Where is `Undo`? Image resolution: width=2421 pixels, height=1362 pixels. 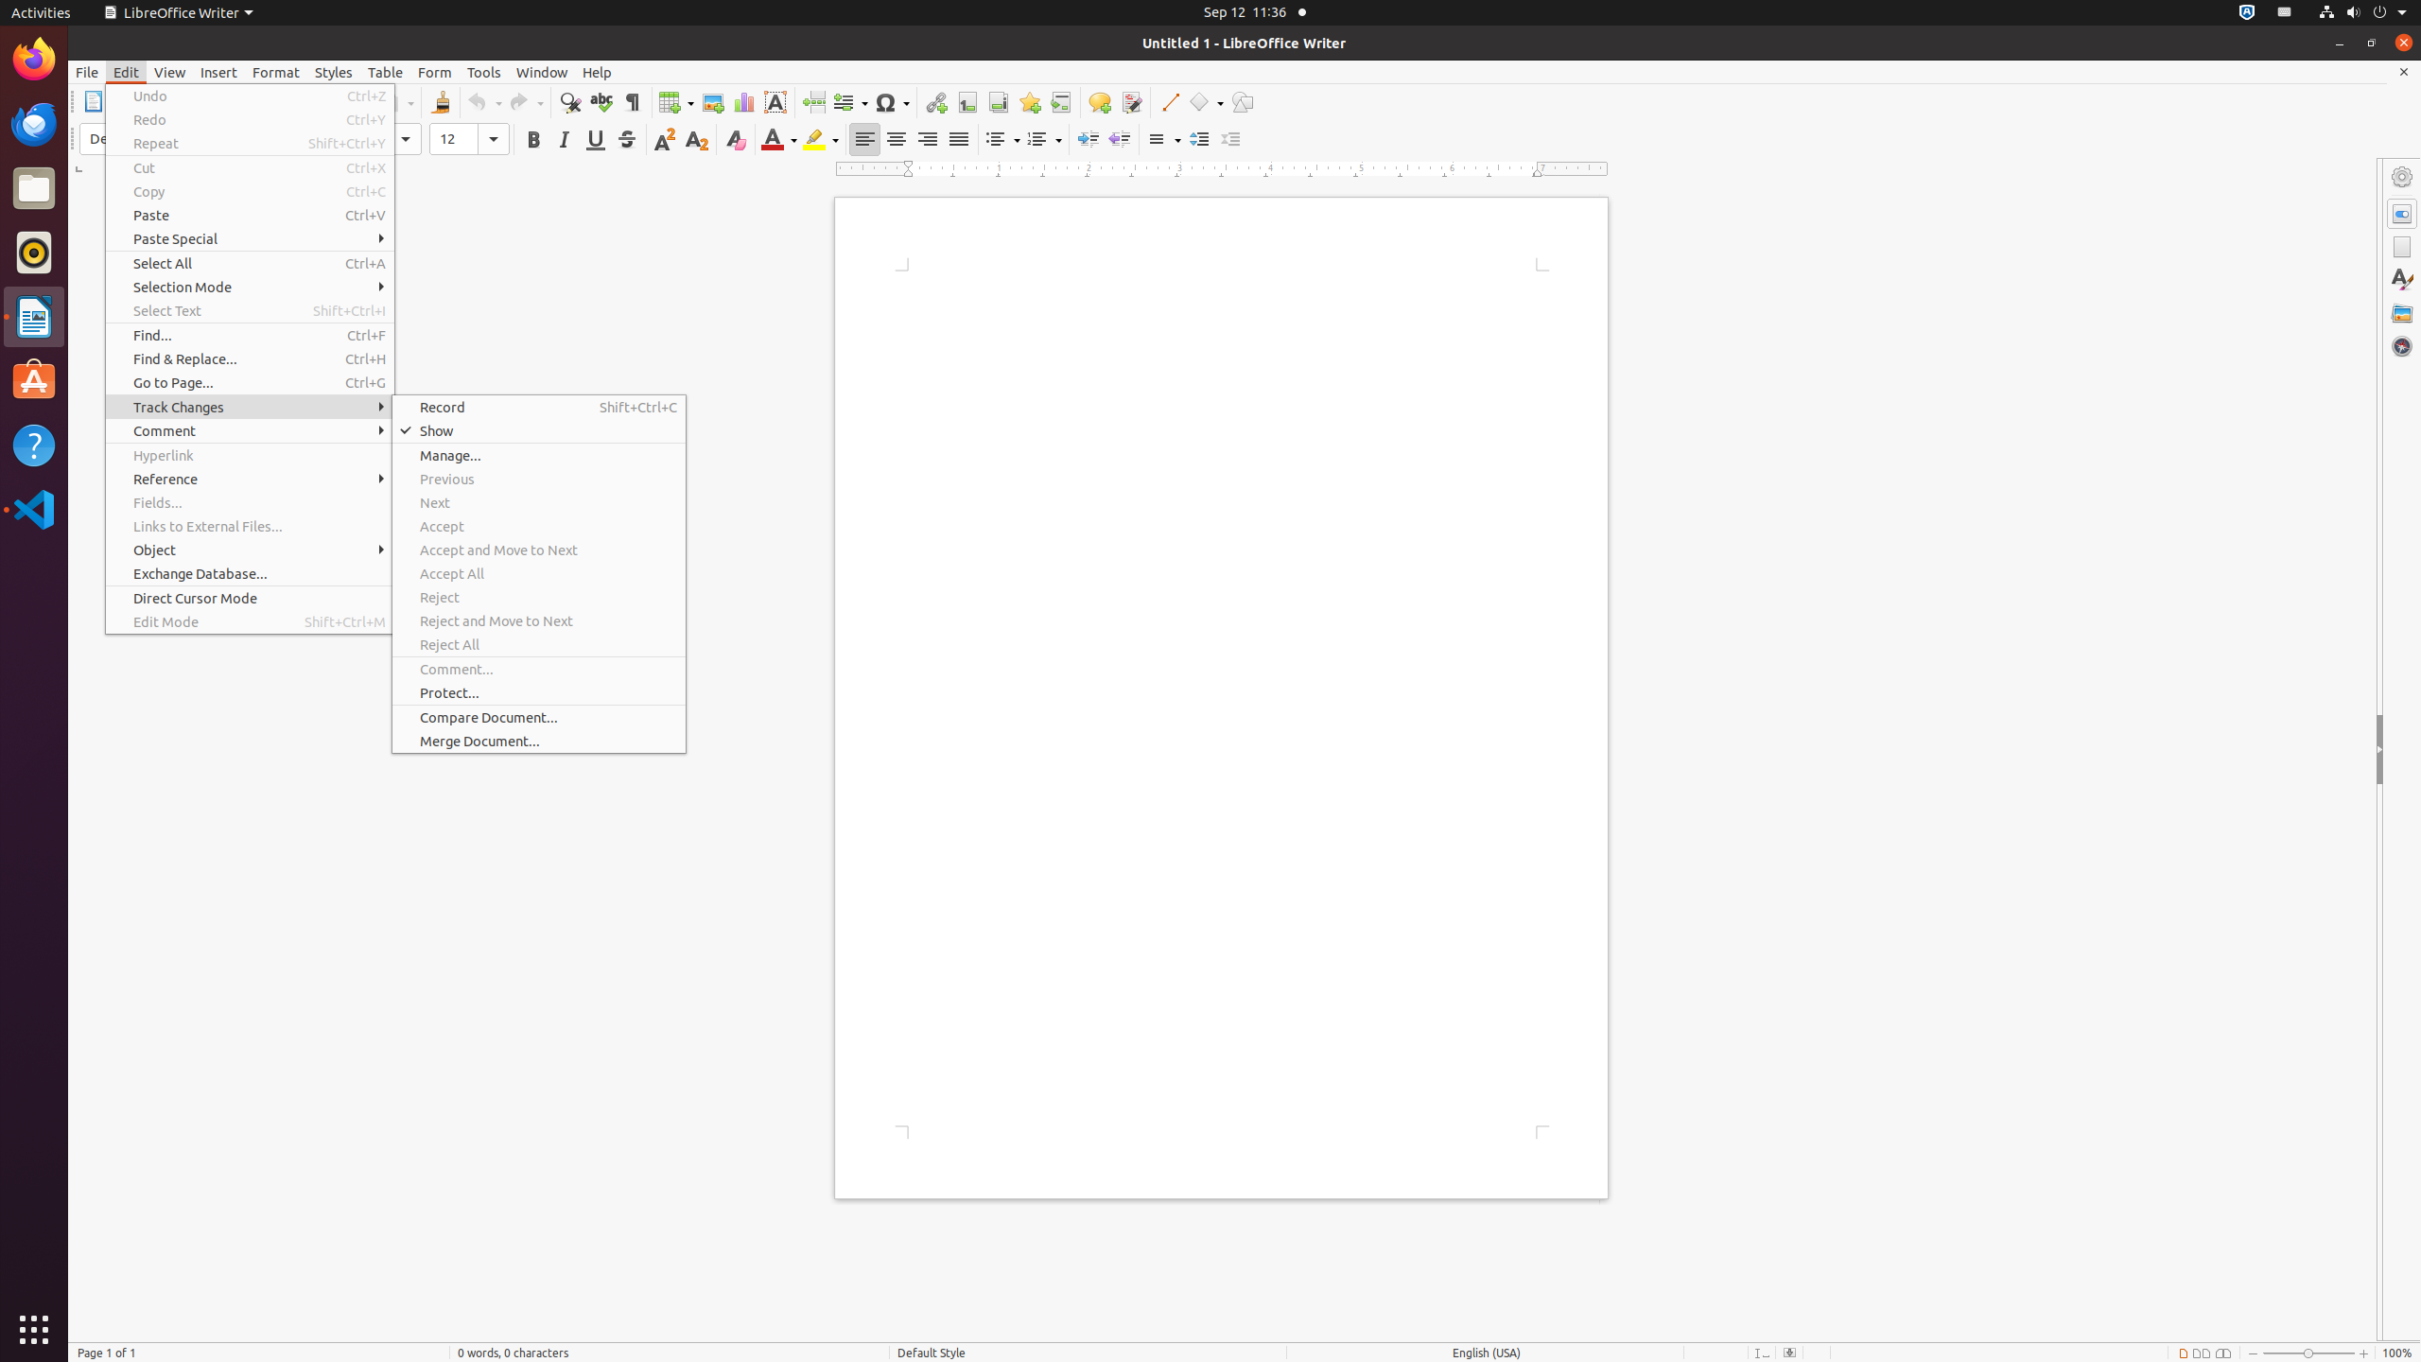 Undo is located at coordinates (250, 96).